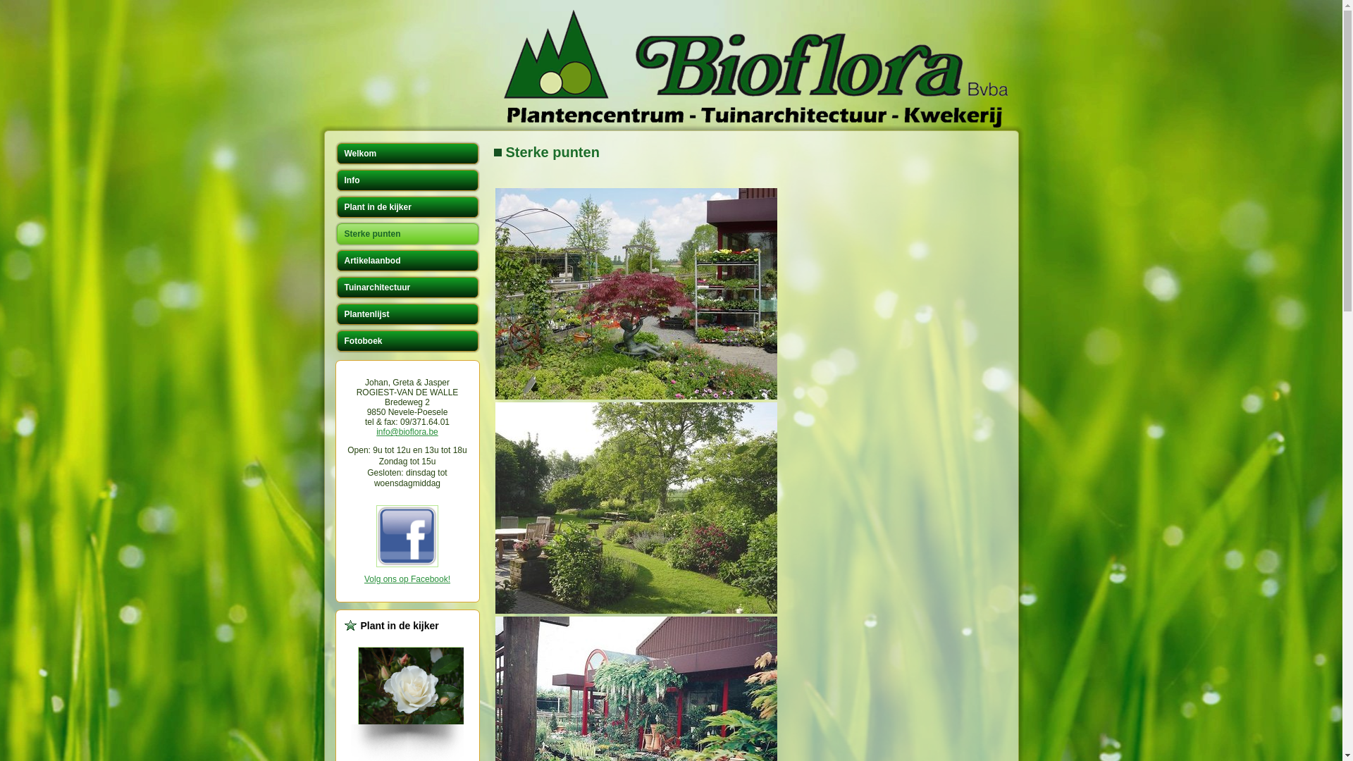  I want to click on Tuinarchitectuur, so click(407, 287).